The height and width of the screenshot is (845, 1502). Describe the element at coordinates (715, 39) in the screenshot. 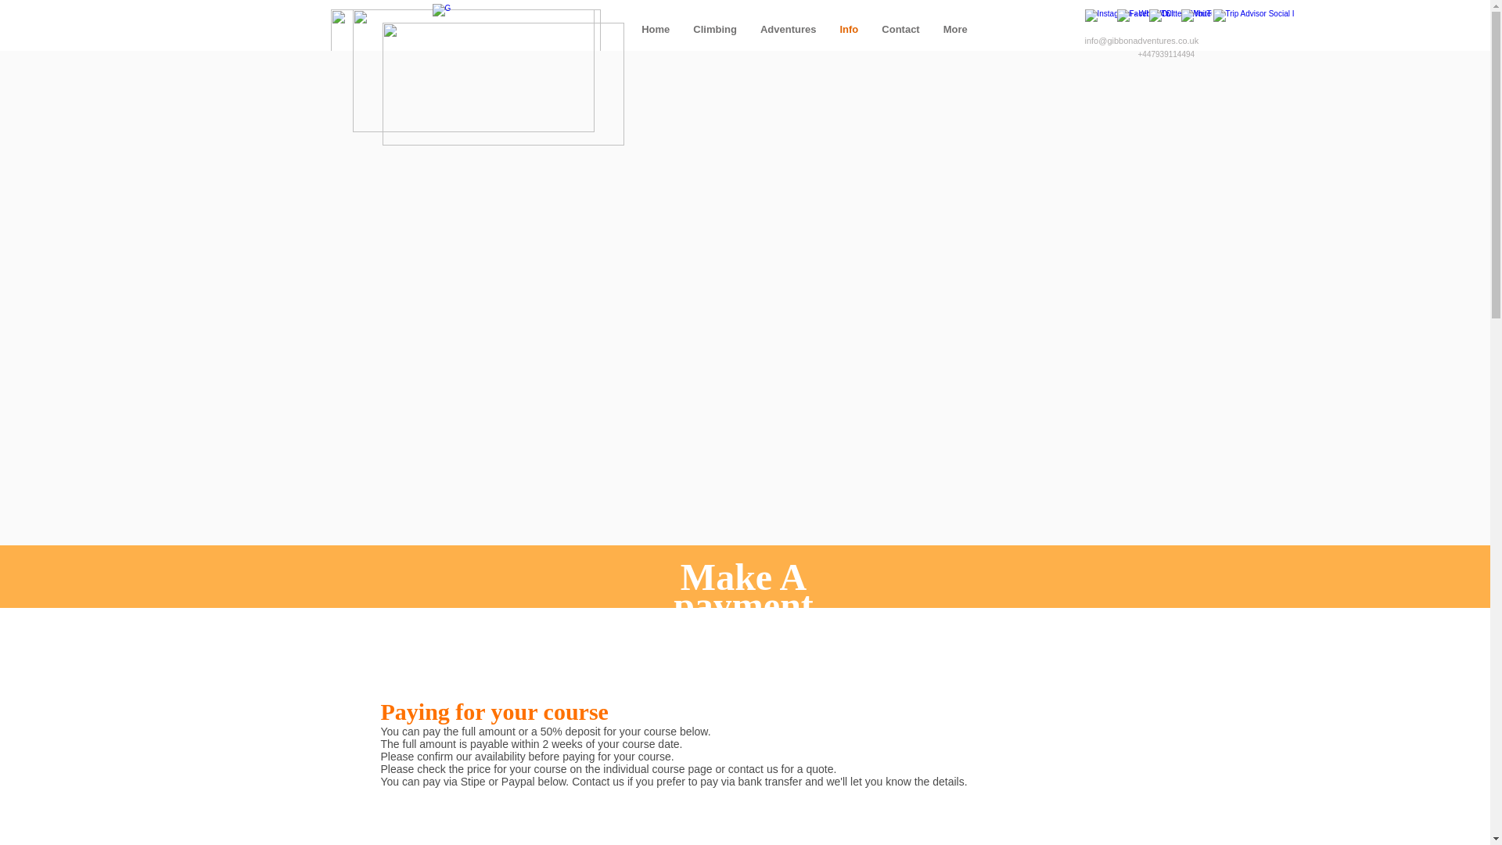

I see `Climbing` at that location.